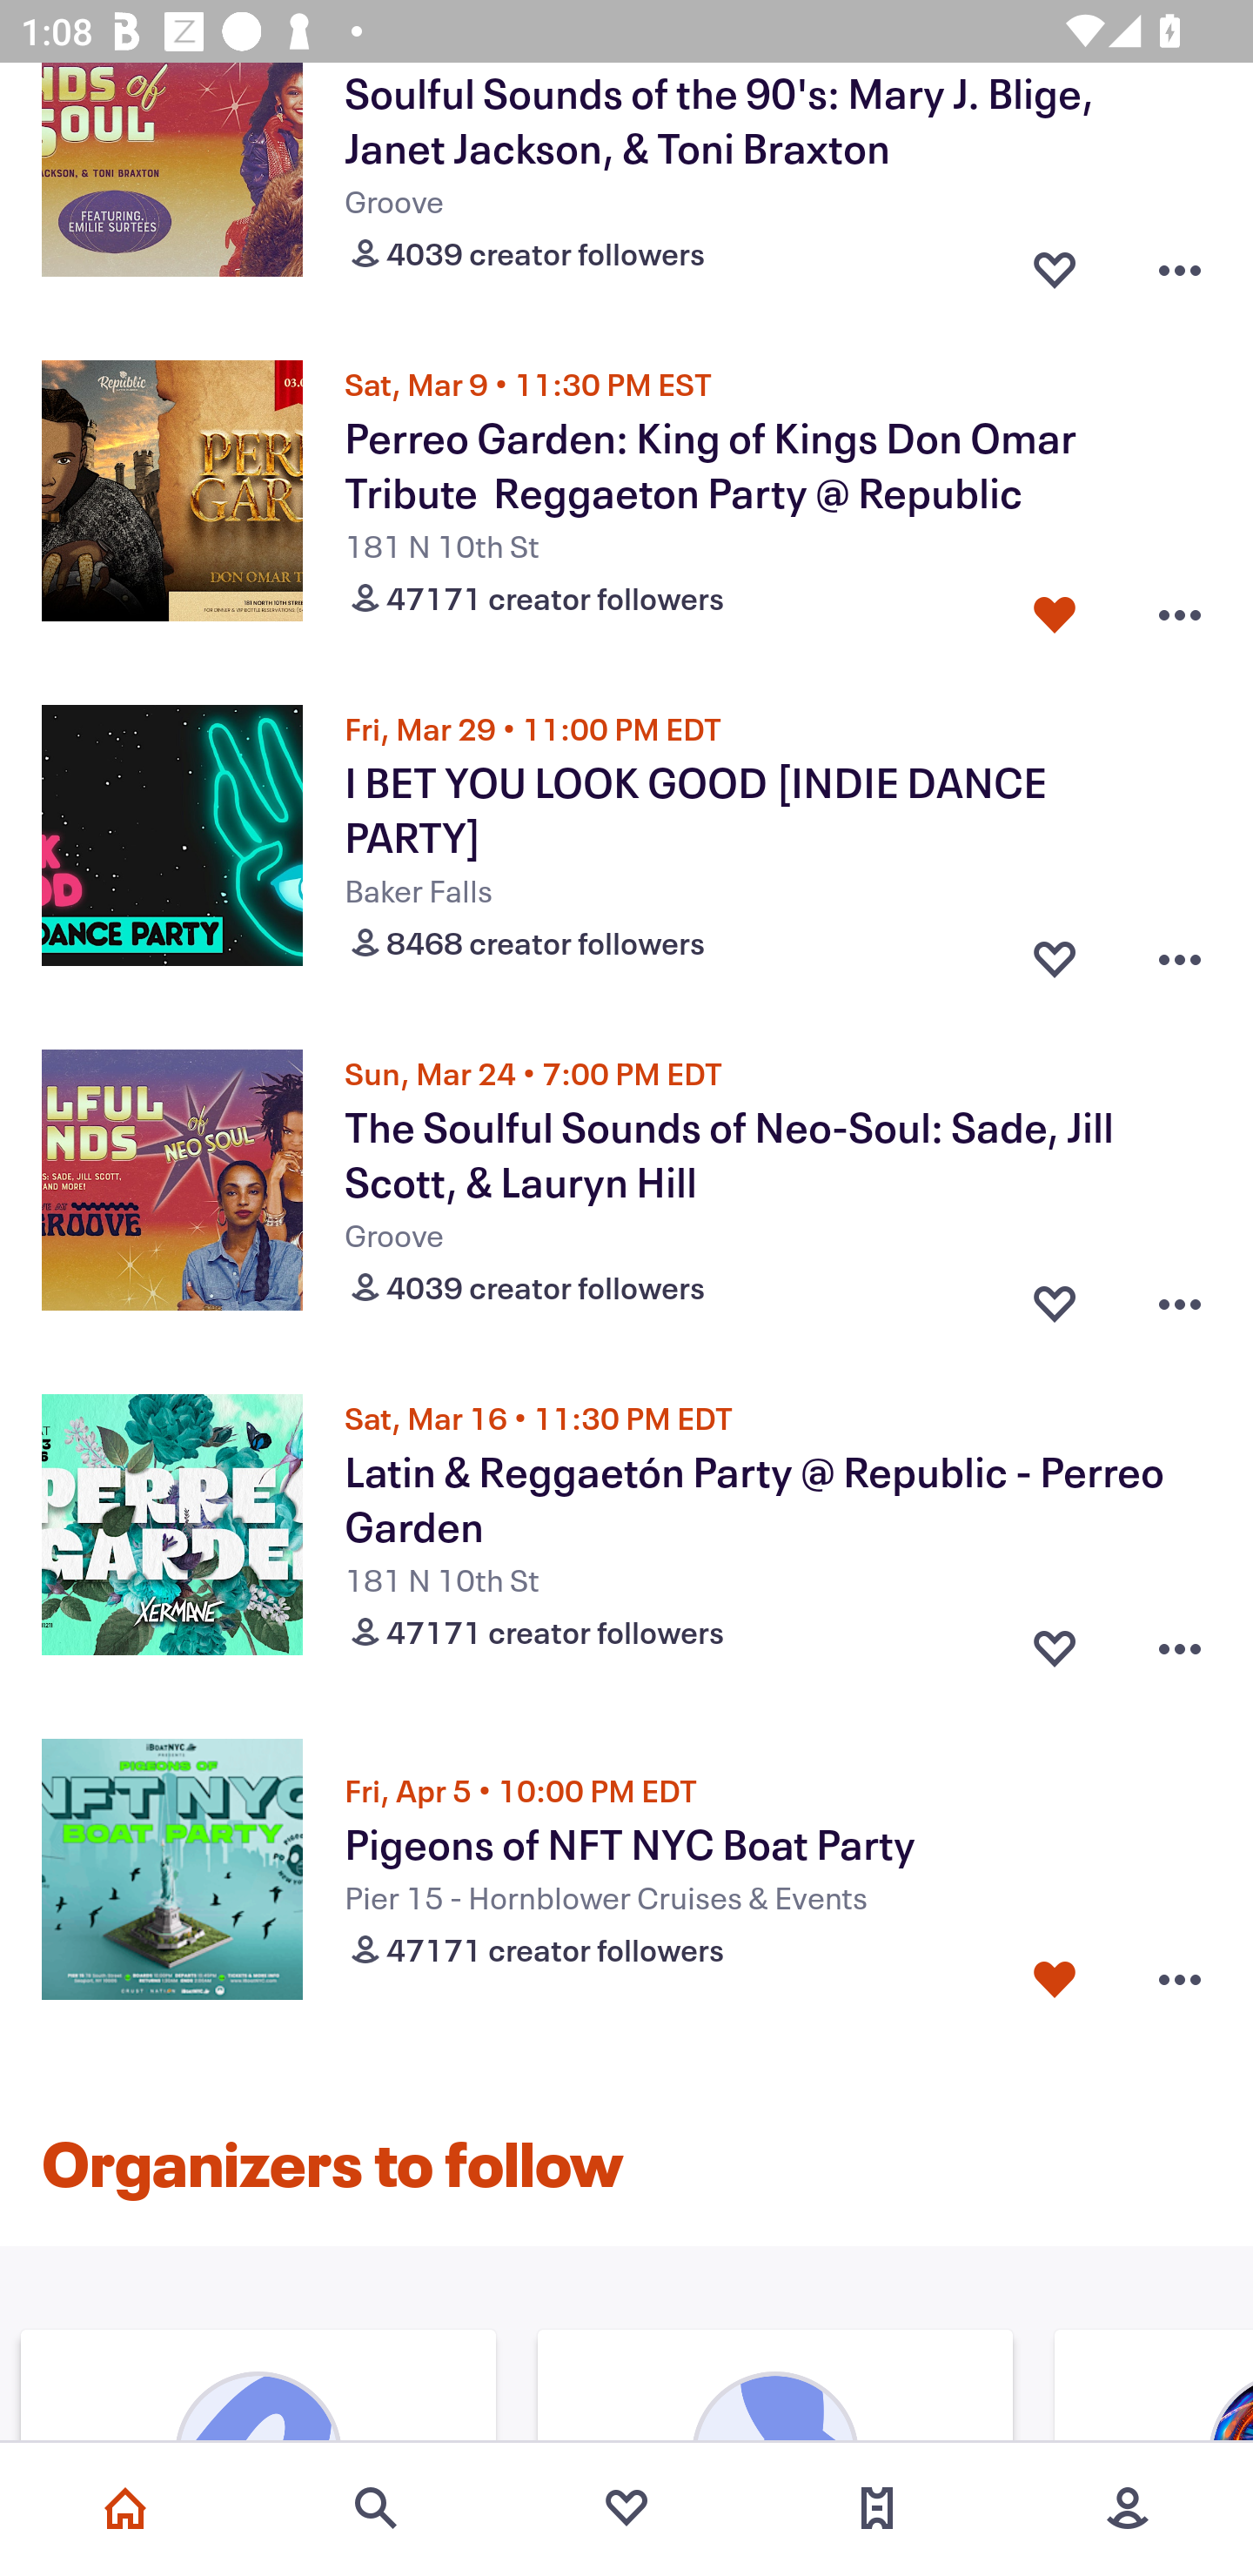 The height and width of the screenshot is (2576, 1253). What do you see at coordinates (1055, 952) in the screenshot?
I see `Favorite button` at bounding box center [1055, 952].